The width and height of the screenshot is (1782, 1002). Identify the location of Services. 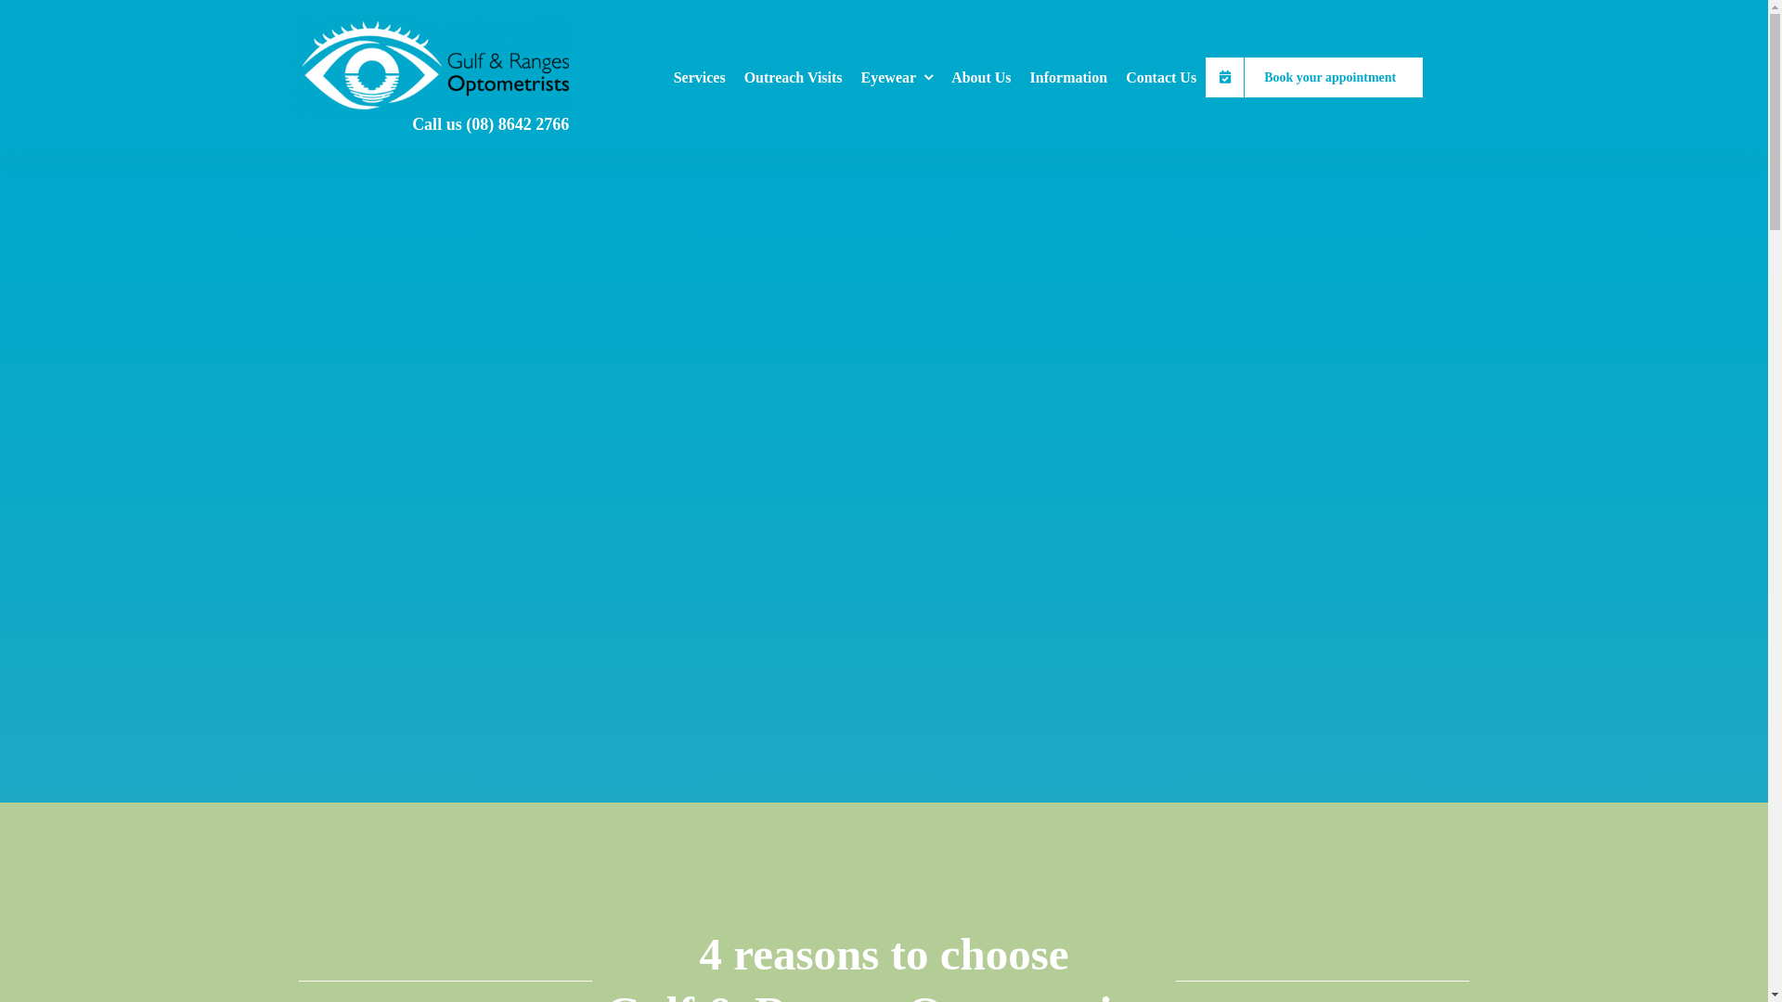
(700, 77).